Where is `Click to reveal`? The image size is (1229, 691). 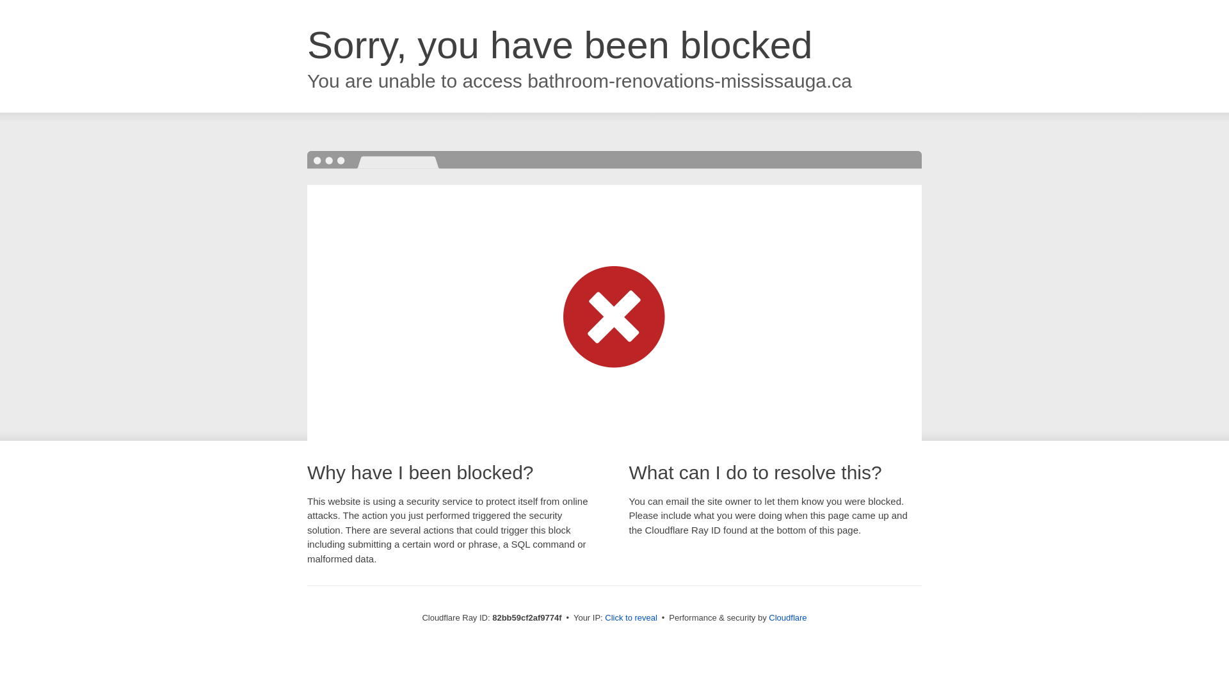
Click to reveal is located at coordinates (631, 618).